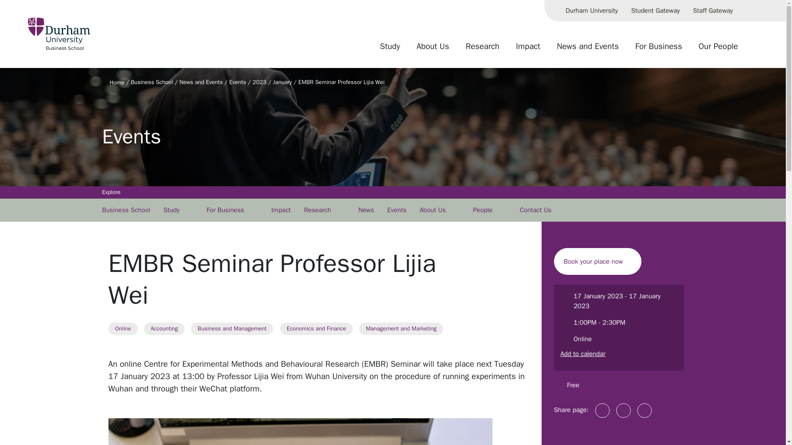  Describe the element at coordinates (528, 49) in the screenshot. I see `Impact` at that location.